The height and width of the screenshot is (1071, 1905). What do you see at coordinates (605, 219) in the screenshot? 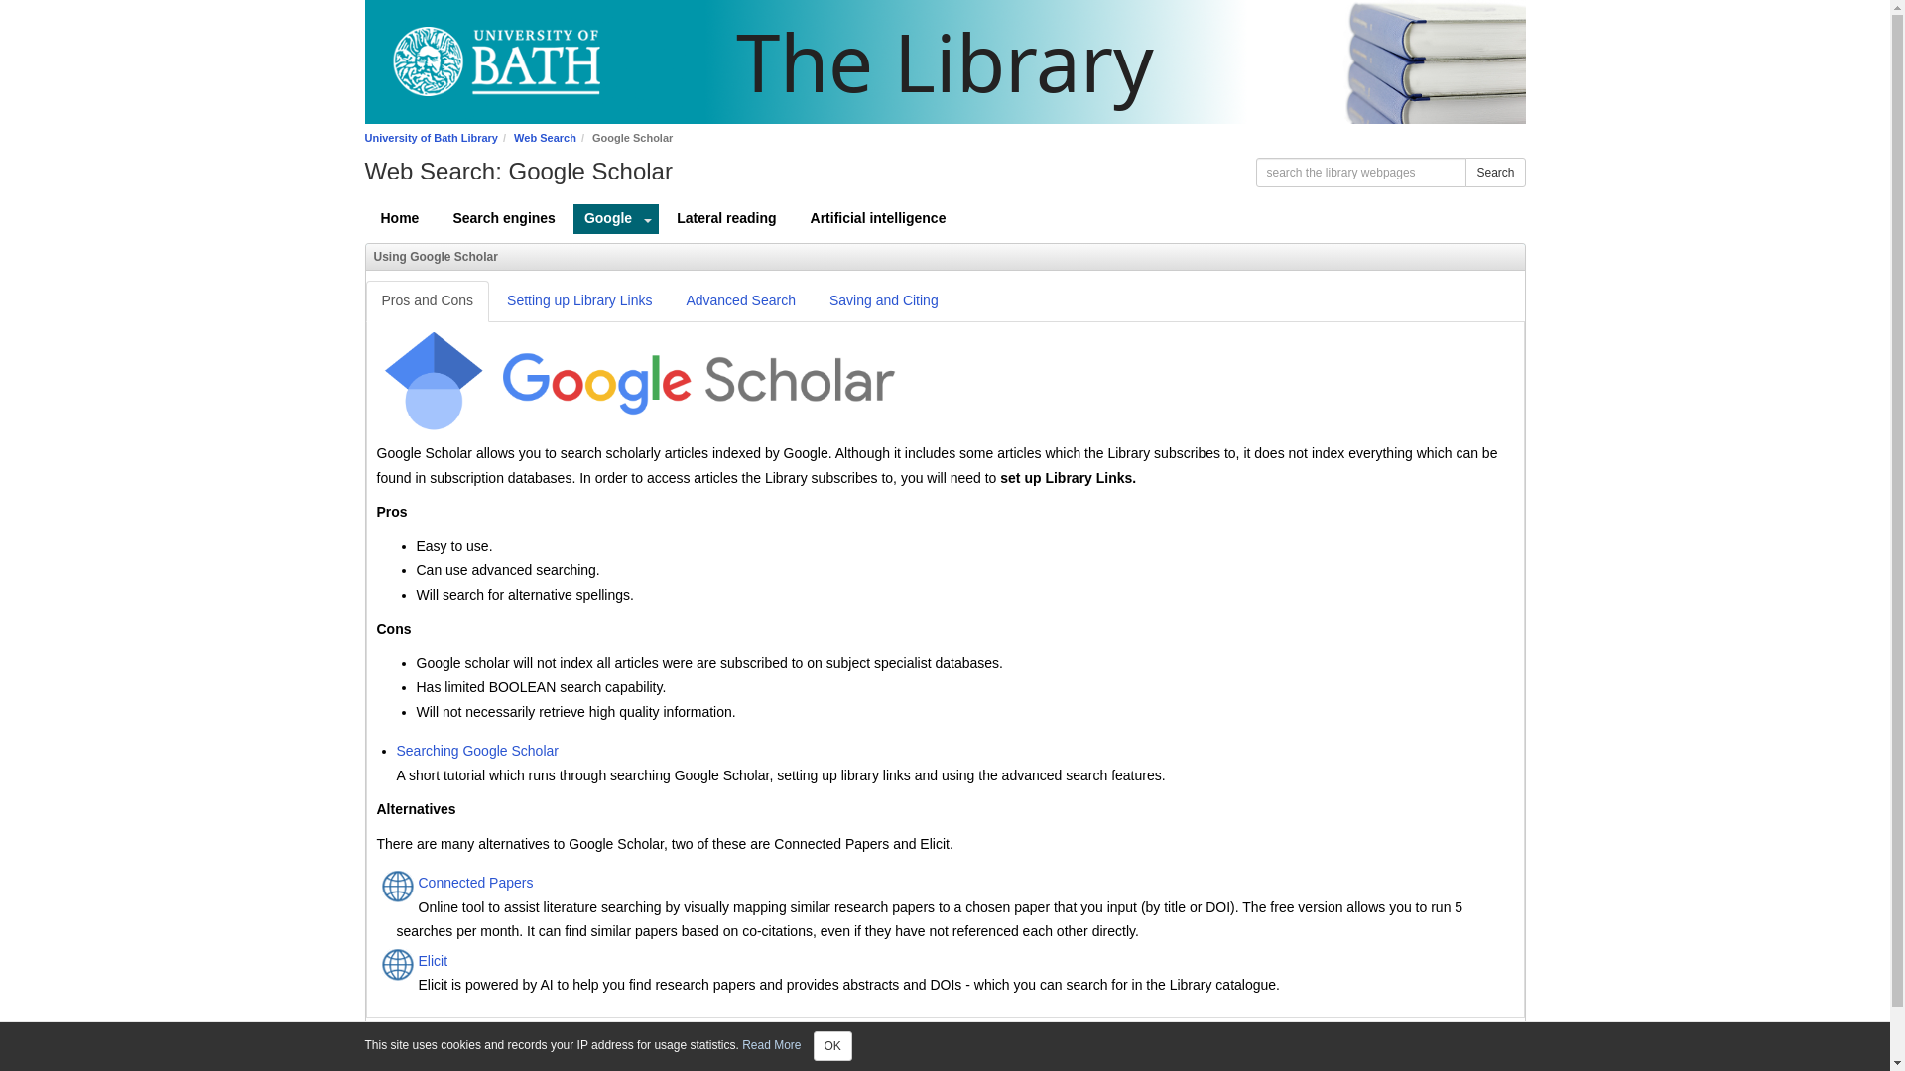
I see `Google` at bounding box center [605, 219].